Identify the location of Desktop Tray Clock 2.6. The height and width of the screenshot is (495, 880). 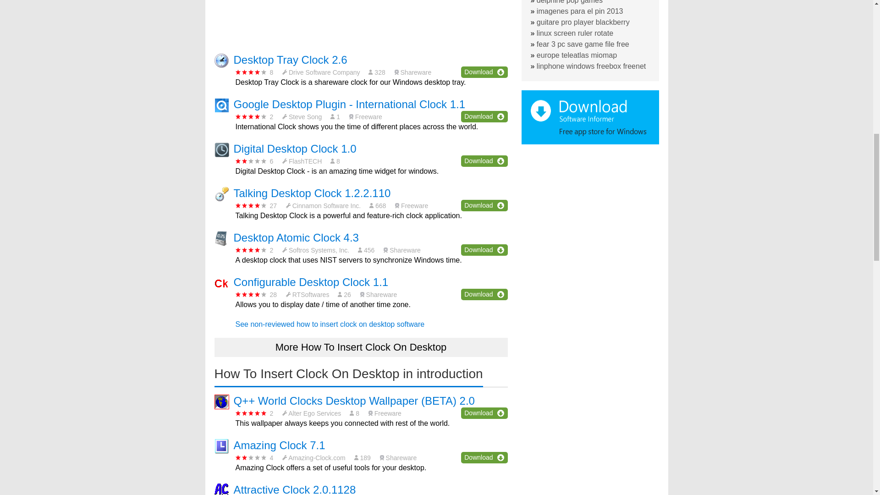
(291, 60).